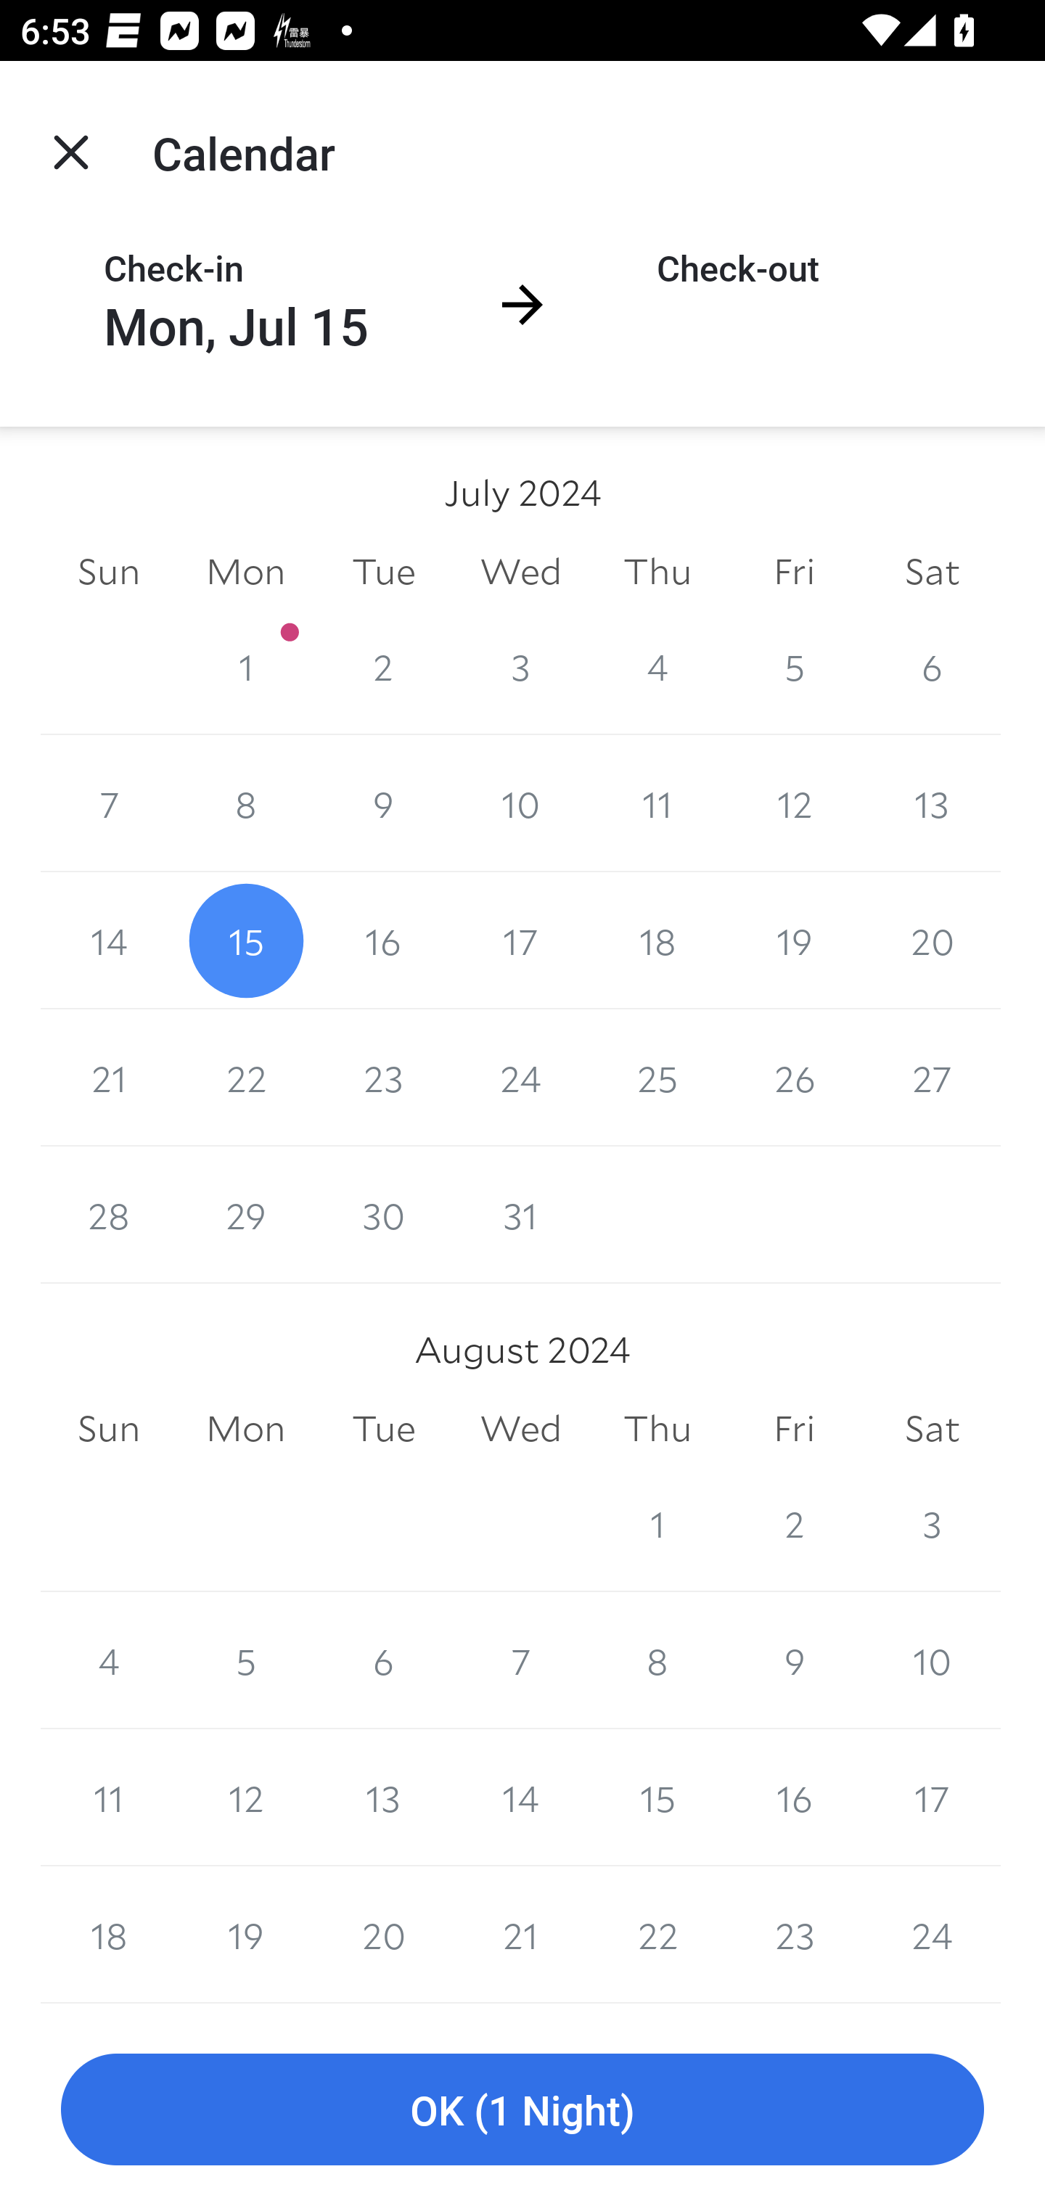  I want to click on 18 18 July 2024, so click(657, 940).